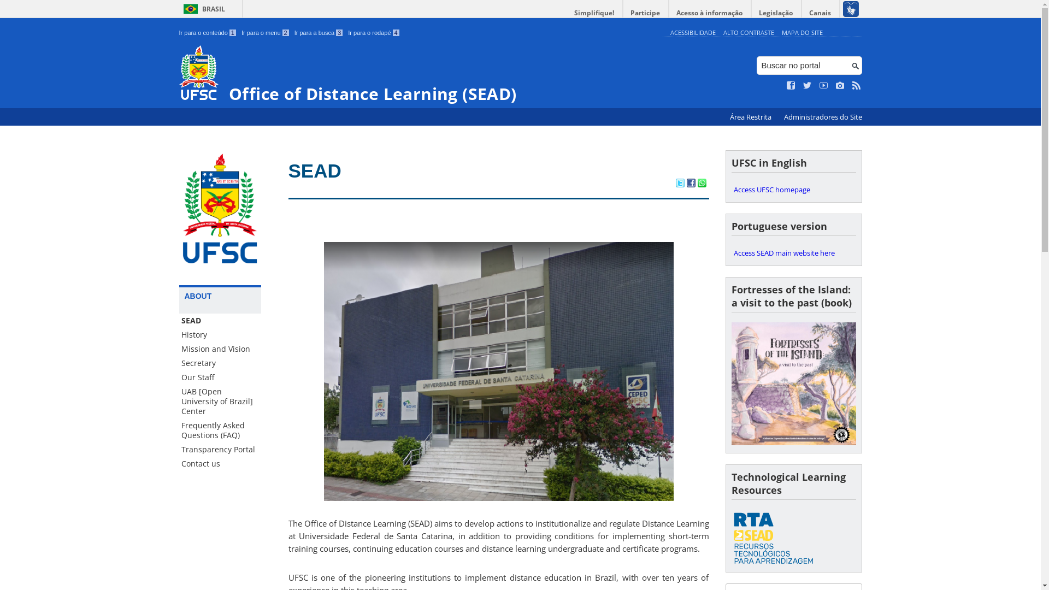 The width and height of the screenshot is (1049, 590). I want to click on Simplifique!, so click(594, 13).